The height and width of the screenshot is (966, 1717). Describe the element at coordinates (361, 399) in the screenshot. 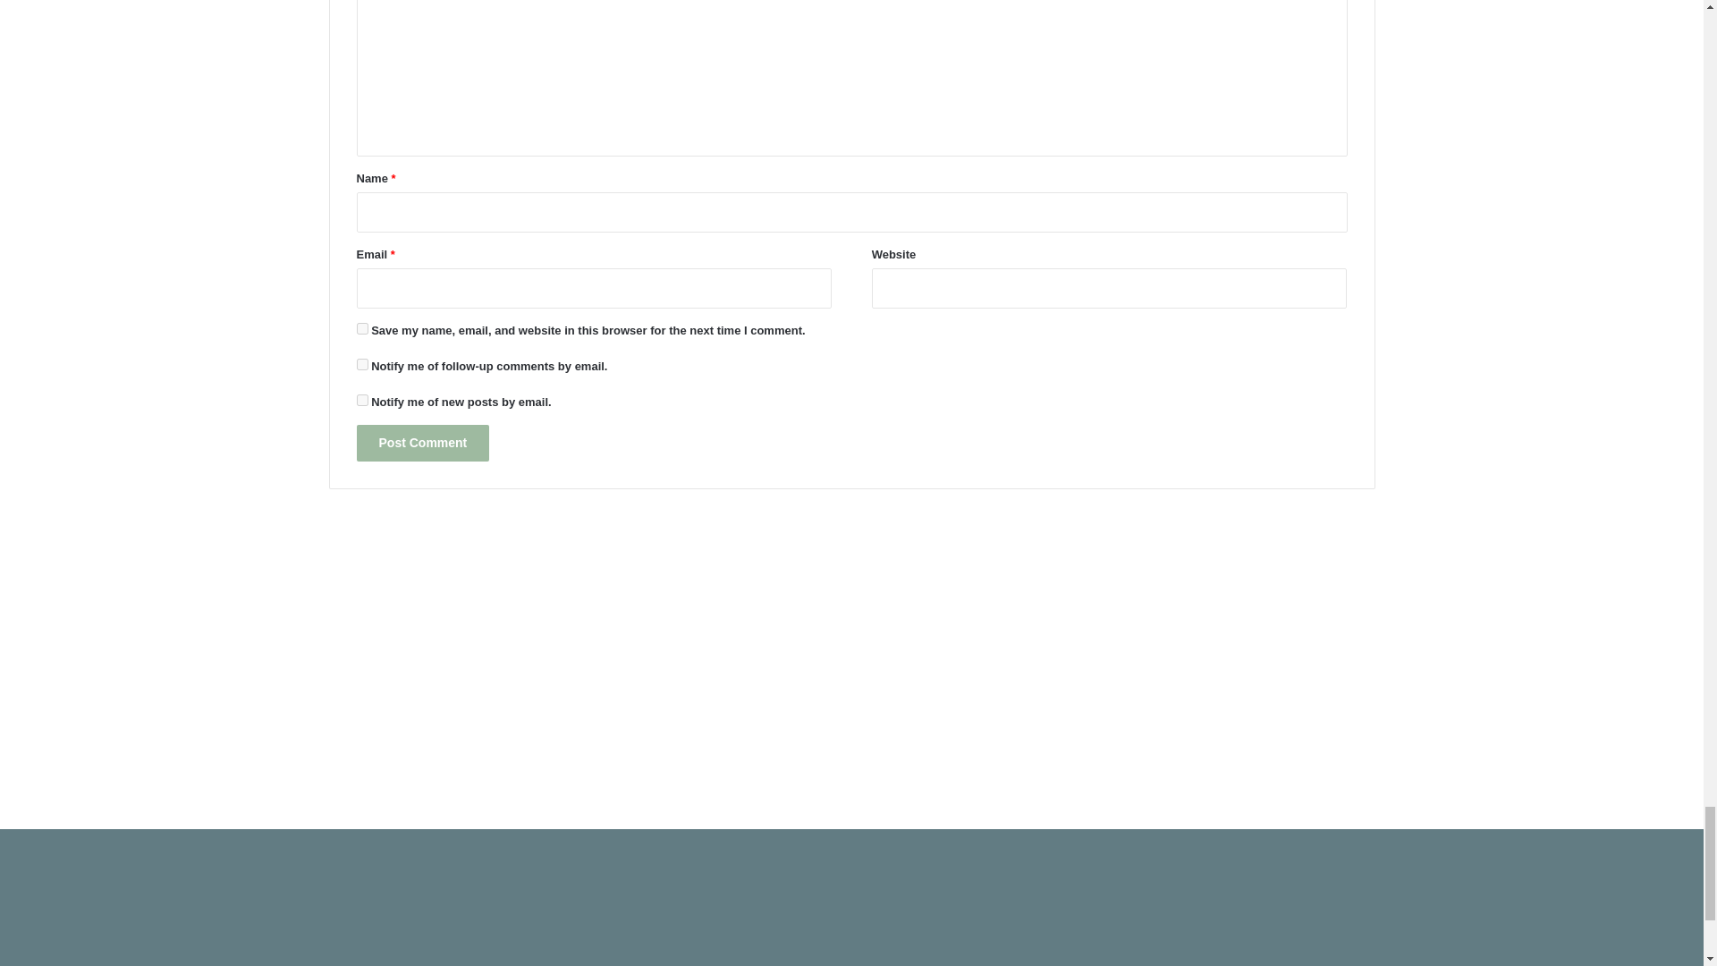

I see `subscribe` at that location.